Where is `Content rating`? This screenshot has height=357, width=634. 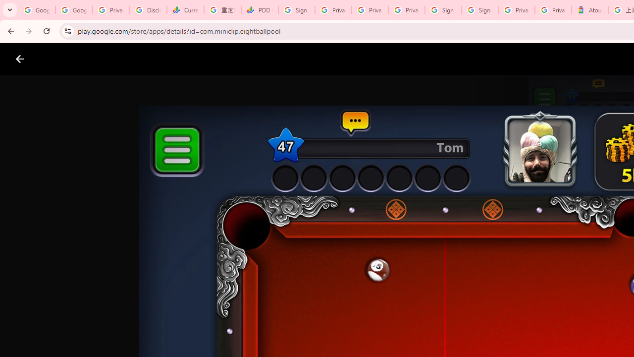 Content rating is located at coordinates (482, 325).